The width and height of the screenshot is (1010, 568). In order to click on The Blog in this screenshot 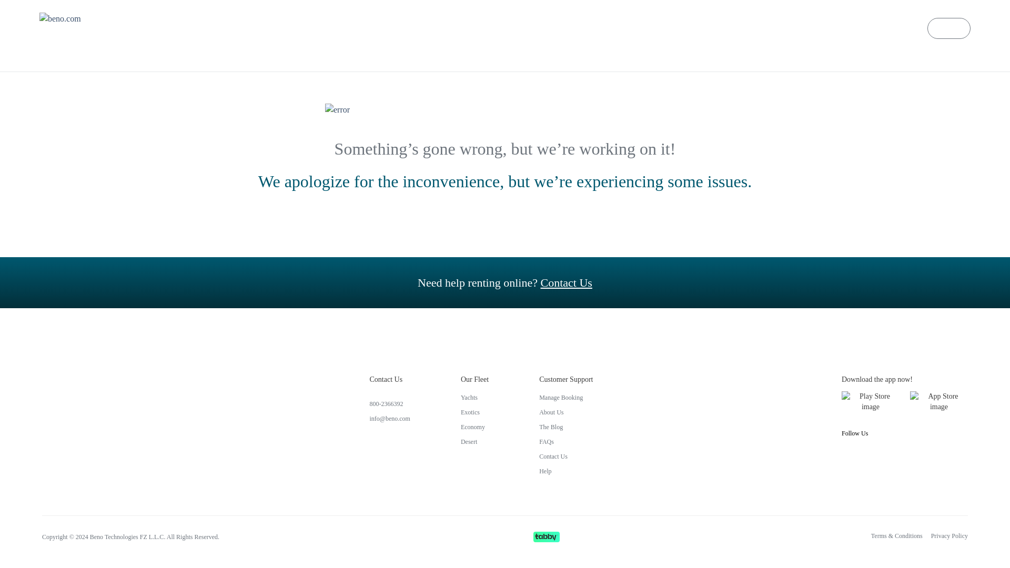, I will do `click(566, 427)`.